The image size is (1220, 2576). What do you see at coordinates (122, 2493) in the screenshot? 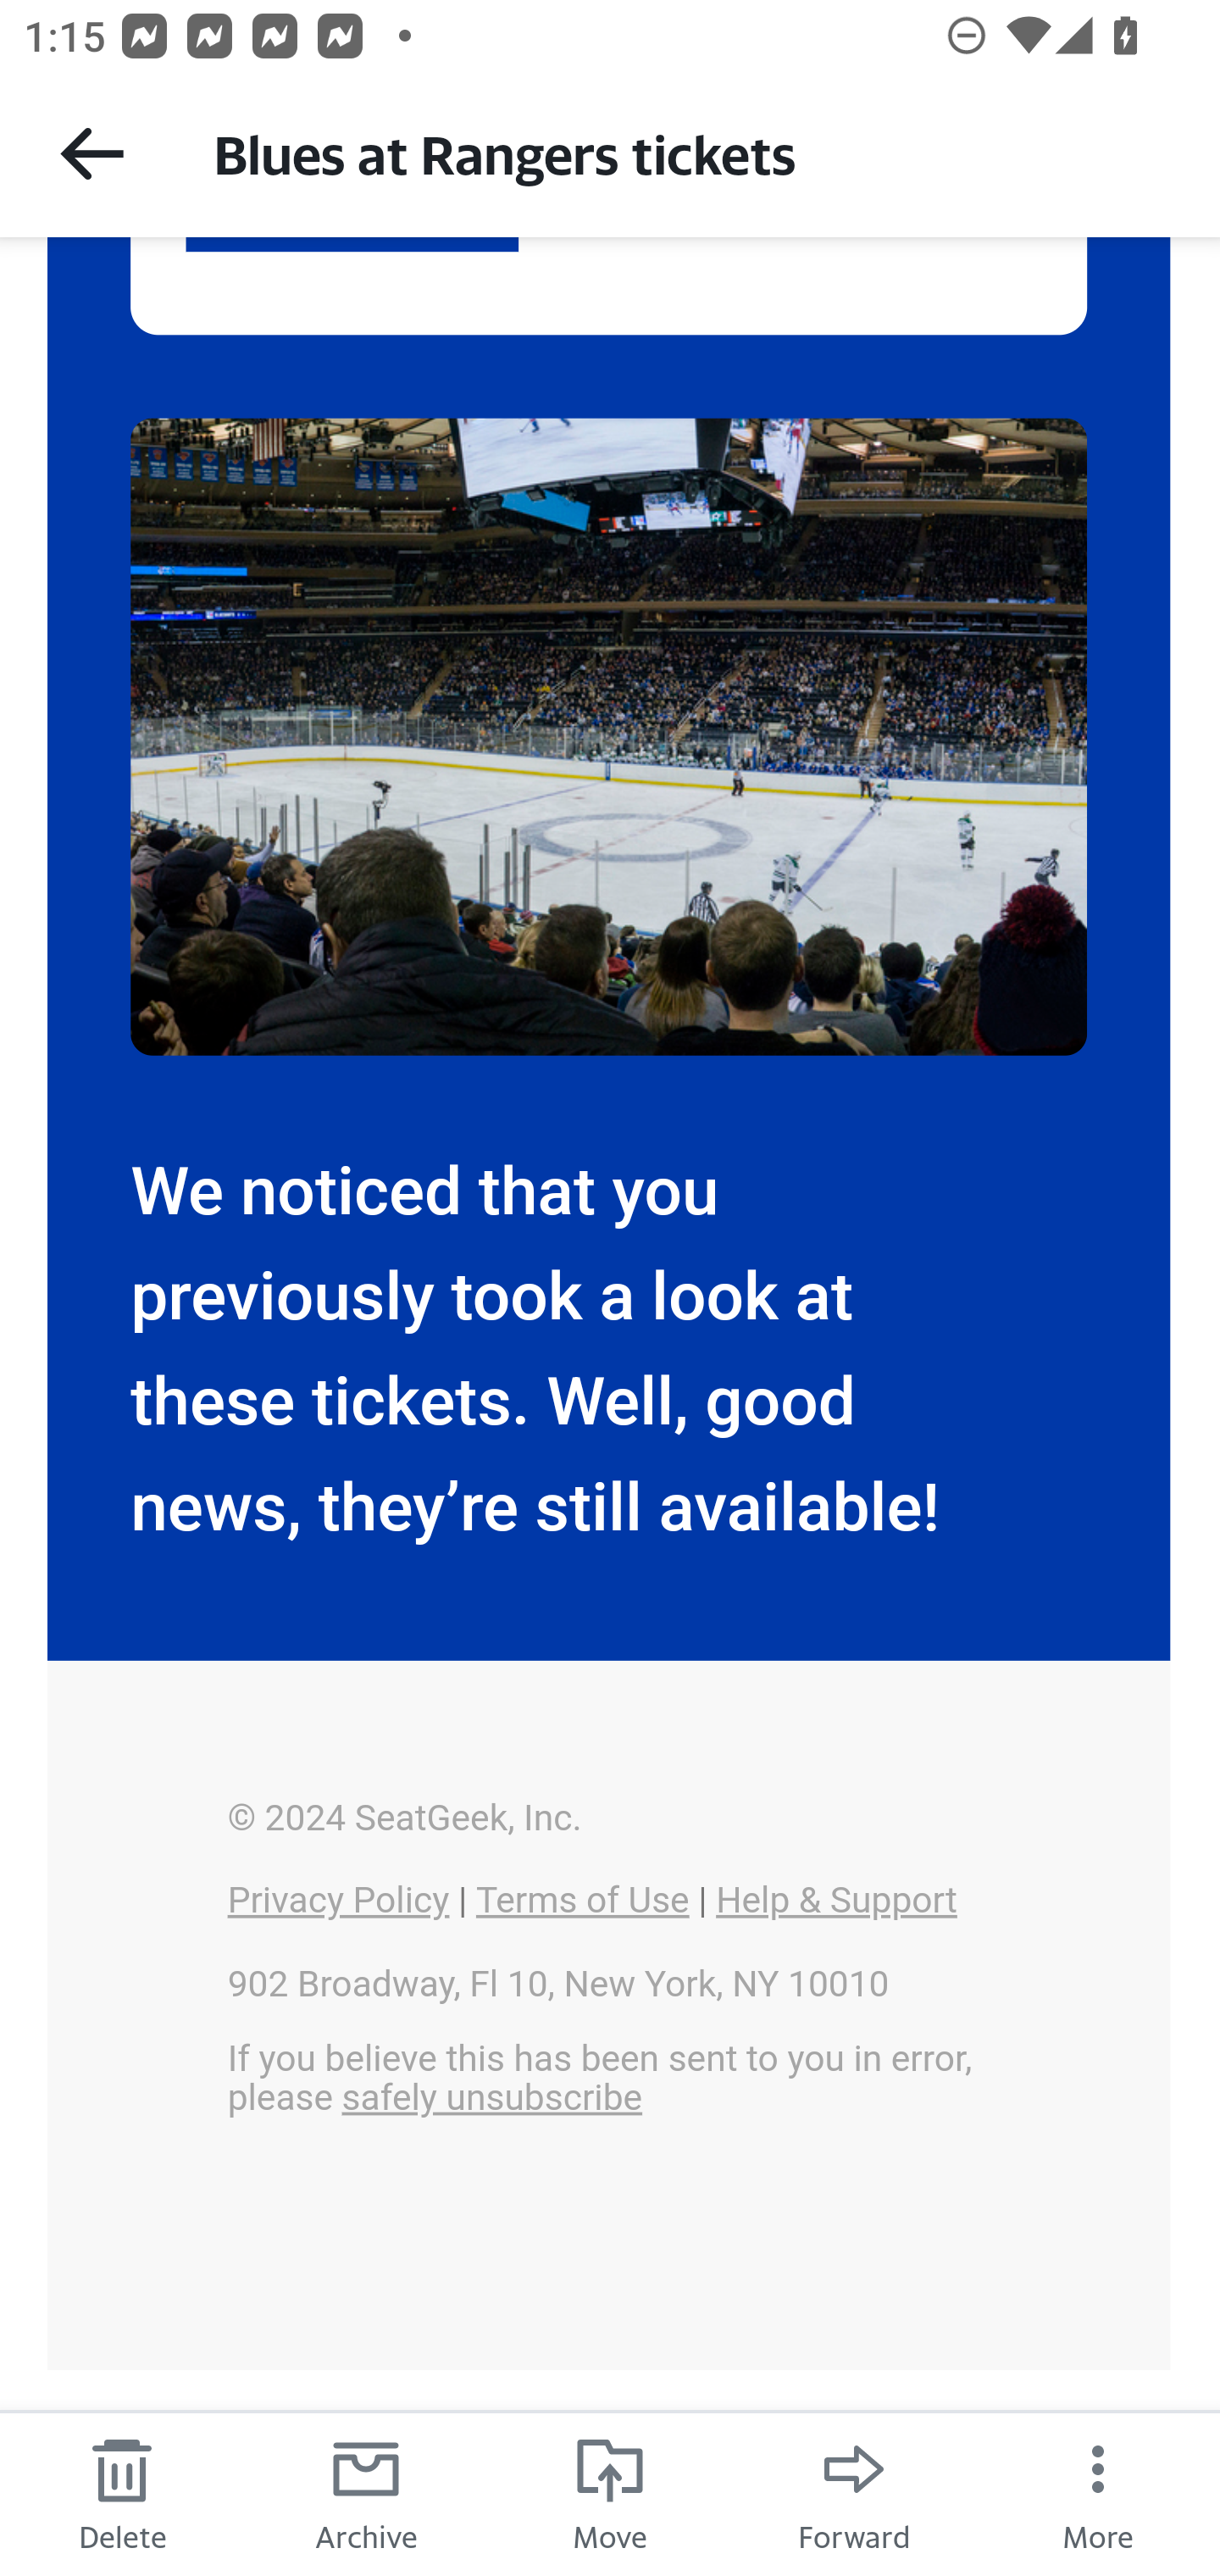
I see `Delete` at bounding box center [122, 2493].